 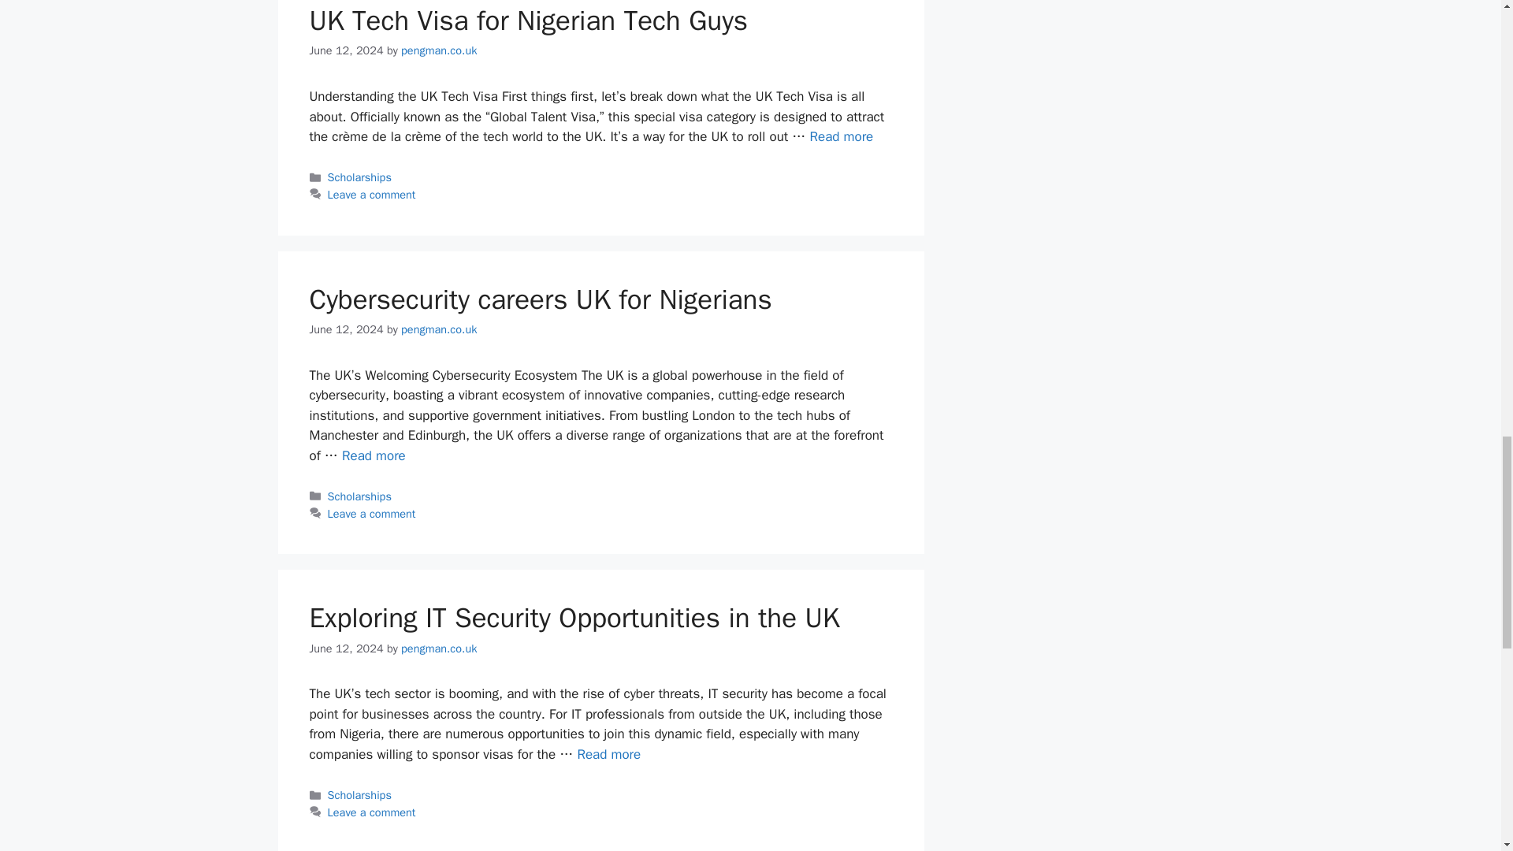 I want to click on View all posts by pengman.co.uk, so click(x=438, y=50).